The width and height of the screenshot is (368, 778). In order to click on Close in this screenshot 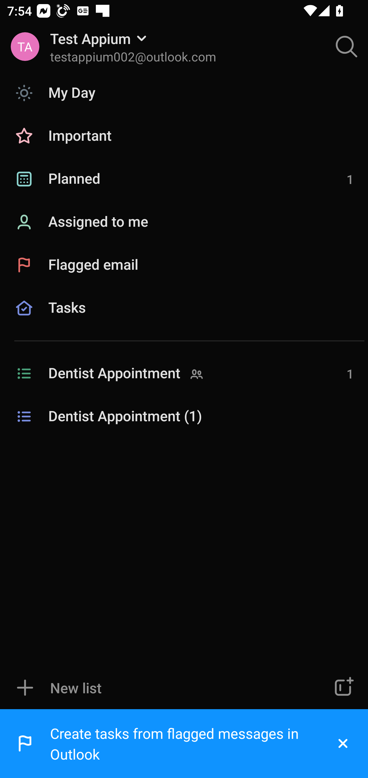, I will do `click(343, 744)`.